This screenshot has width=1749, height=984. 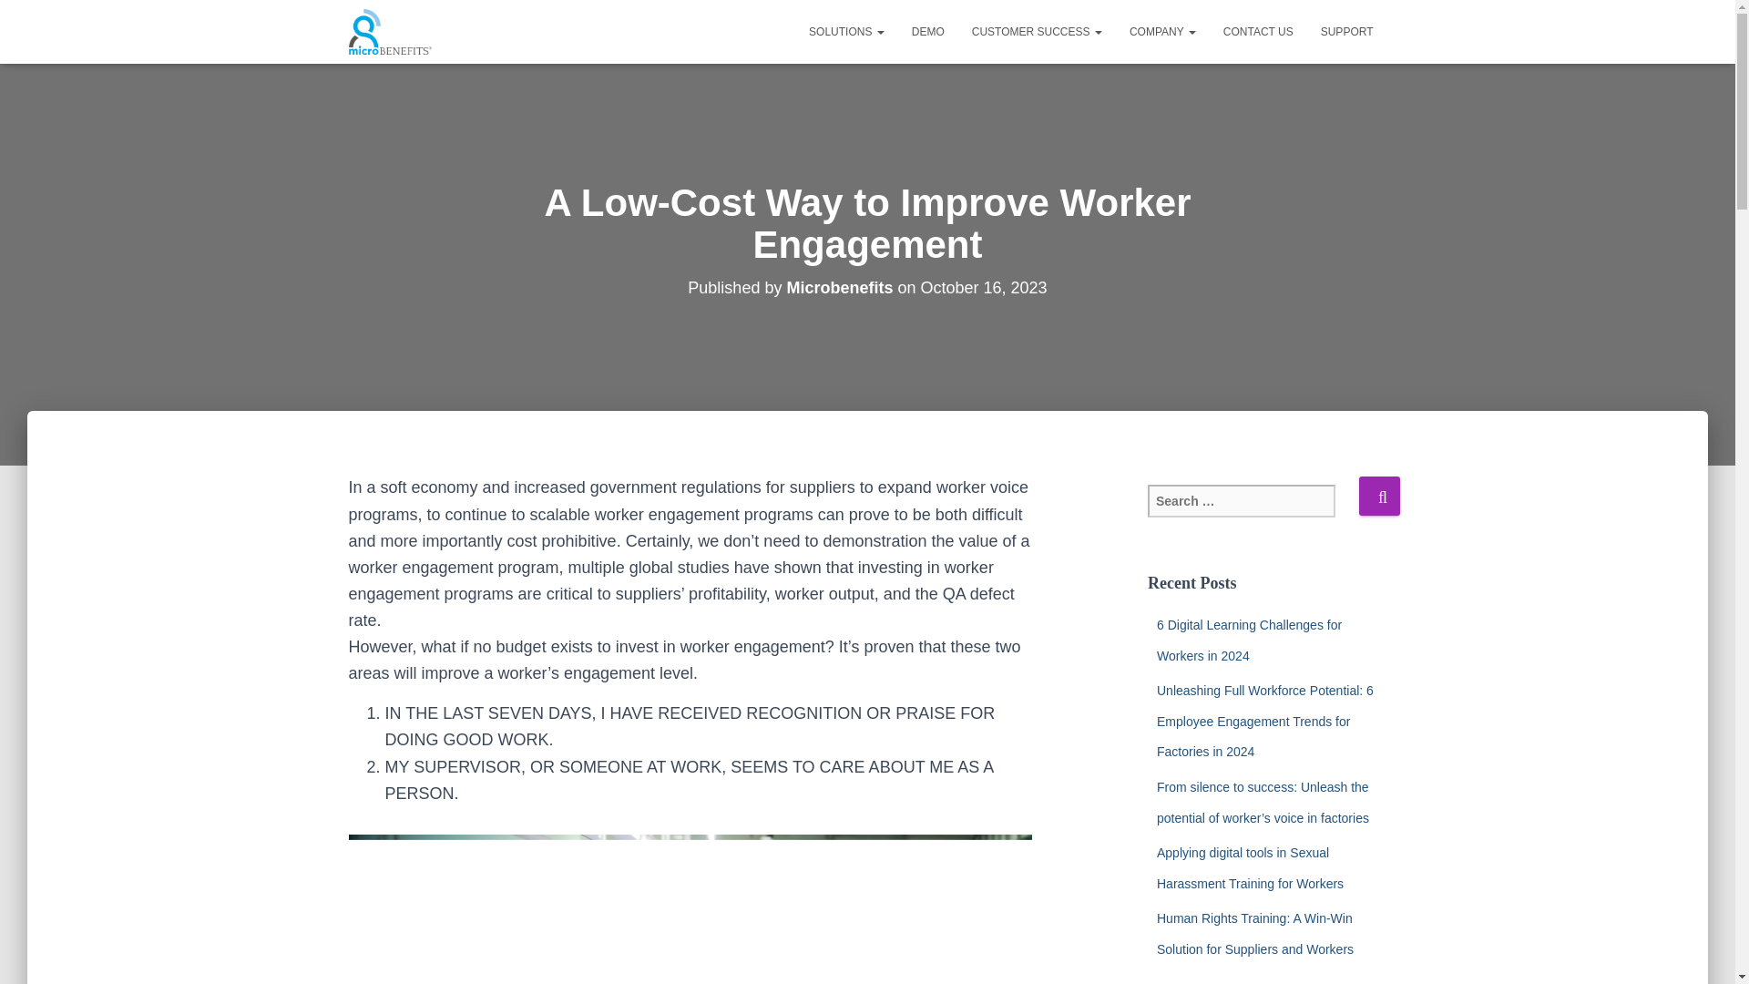 I want to click on CUSTOMER SUCCESS, so click(x=1037, y=31).